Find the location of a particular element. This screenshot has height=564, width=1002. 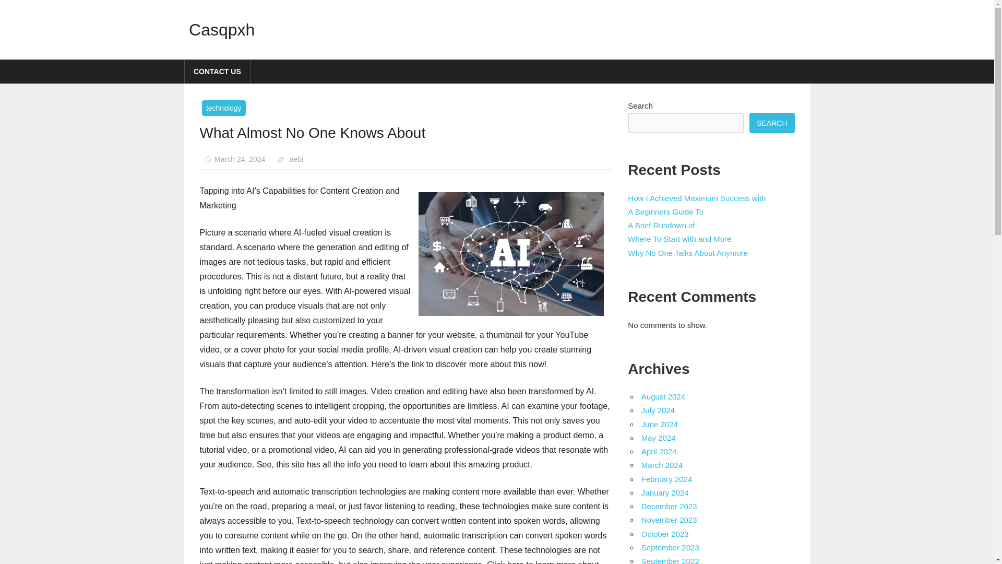

March 2024 is located at coordinates (662, 465).